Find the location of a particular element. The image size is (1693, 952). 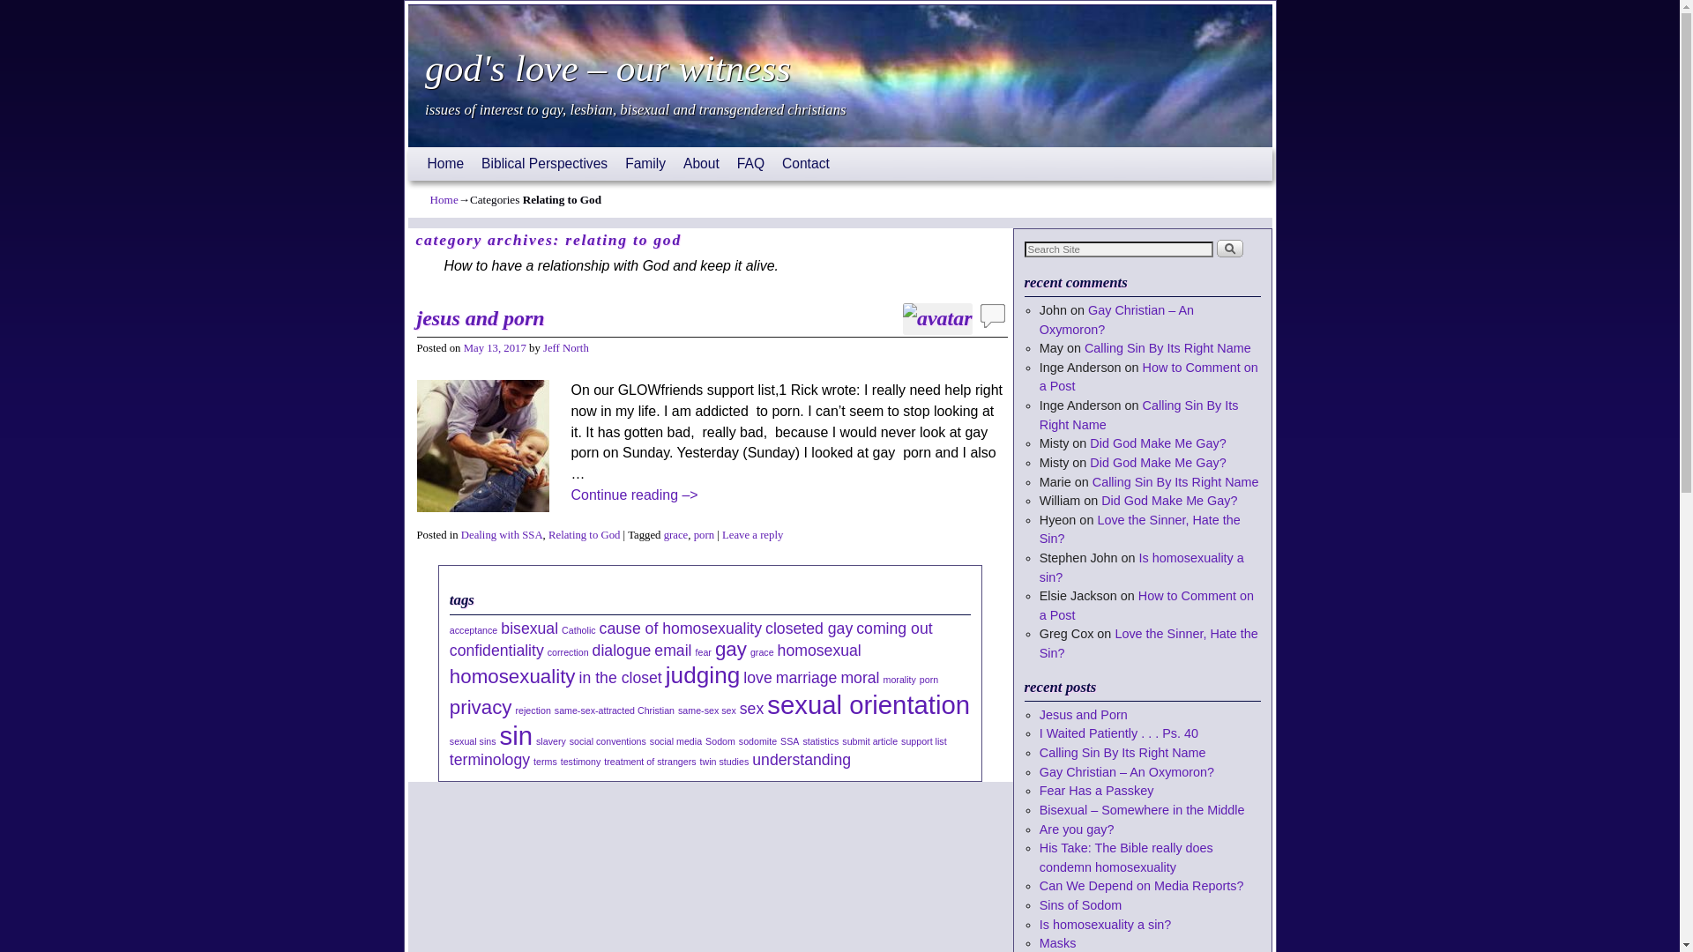

sex is located at coordinates (751, 709).